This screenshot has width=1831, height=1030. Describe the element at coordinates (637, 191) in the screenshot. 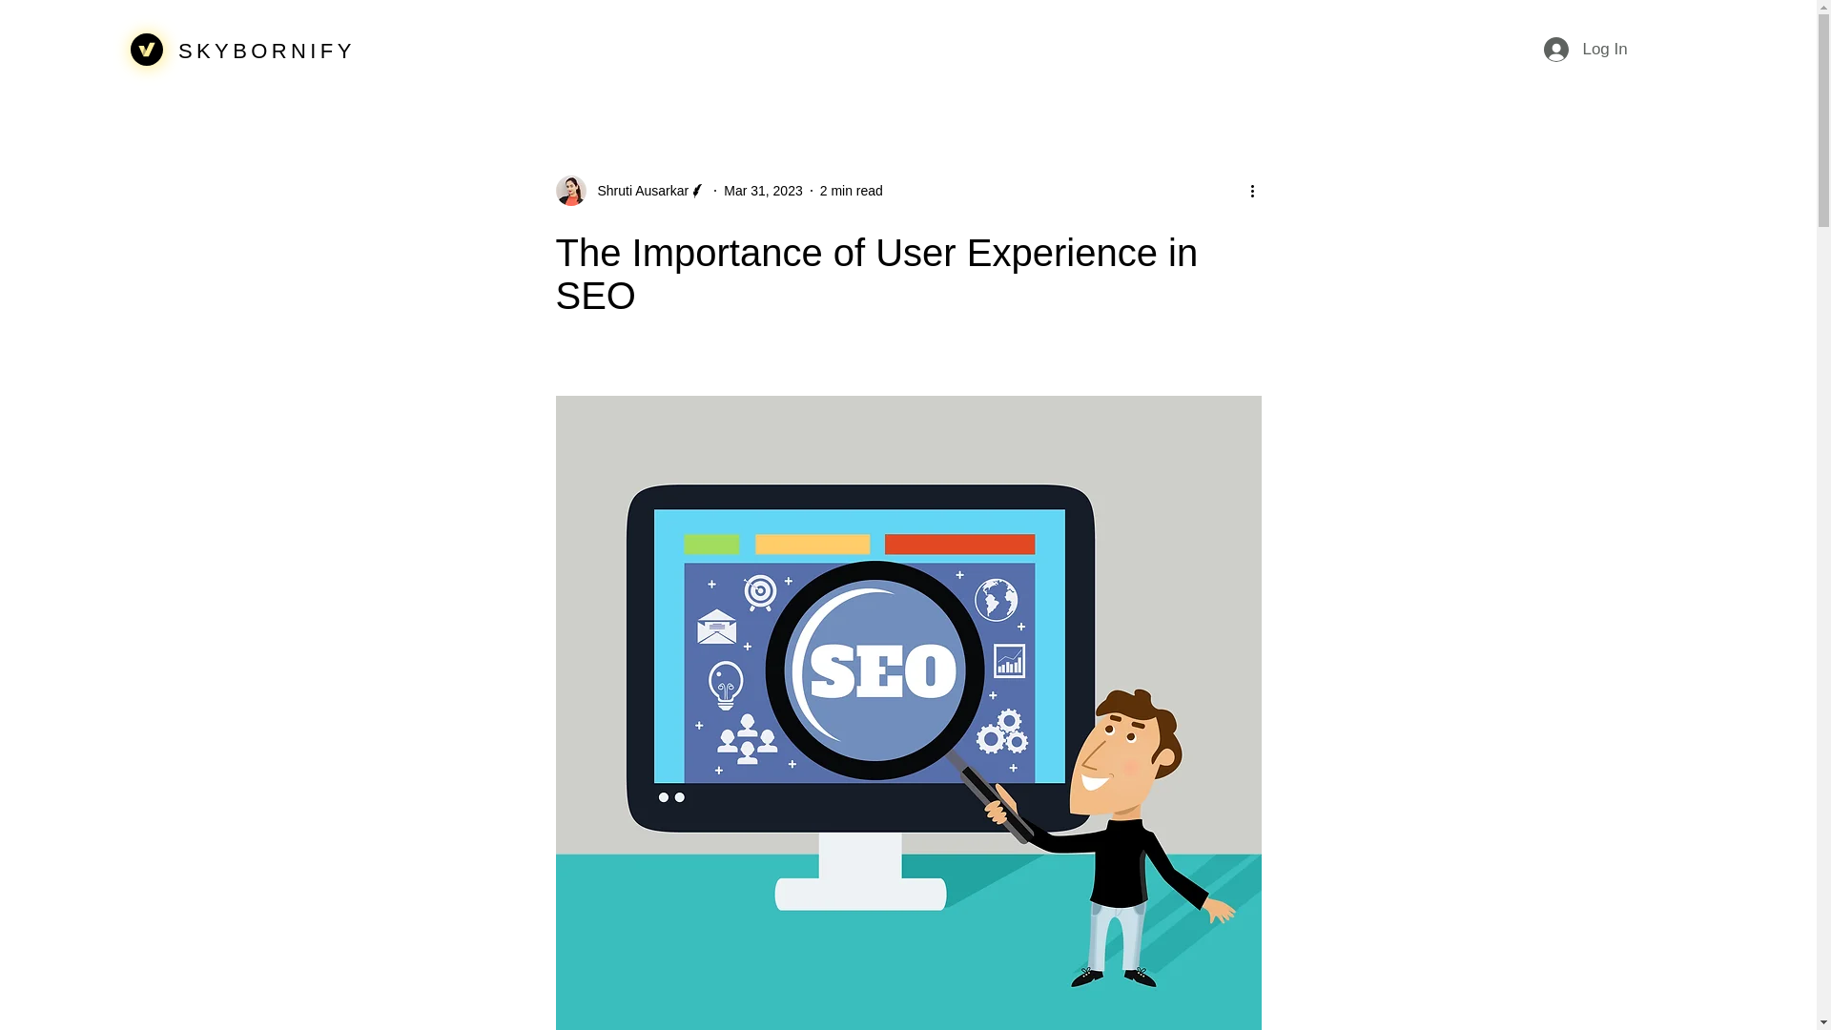

I see `Shruti Ausarkar` at that location.